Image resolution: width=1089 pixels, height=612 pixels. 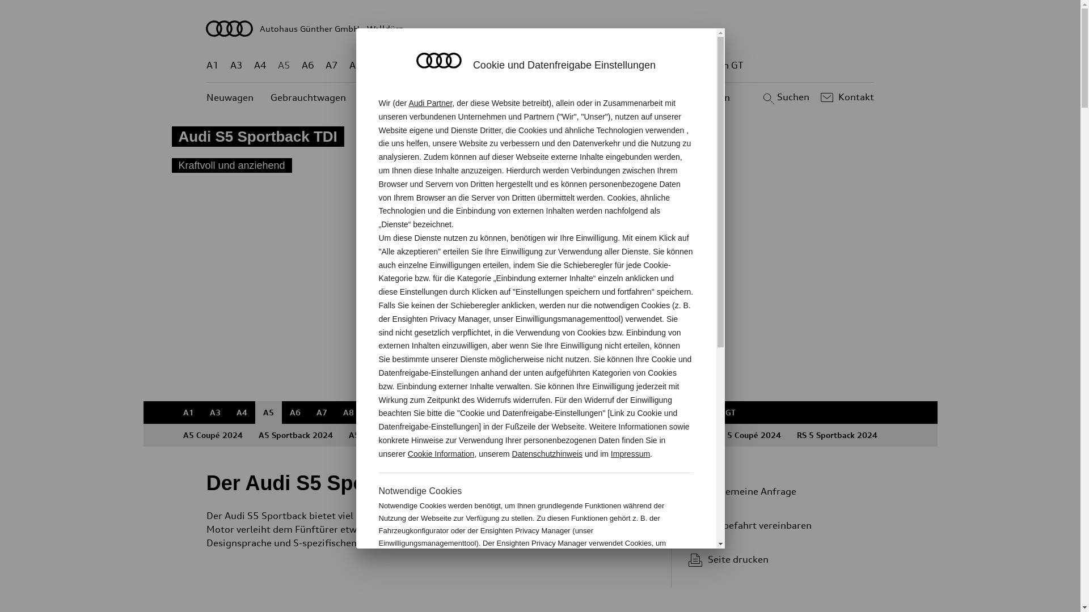 What do you see at coordinates (481, 413) in the screenshot?
I see `Q5` at bounding box center [481, 413].